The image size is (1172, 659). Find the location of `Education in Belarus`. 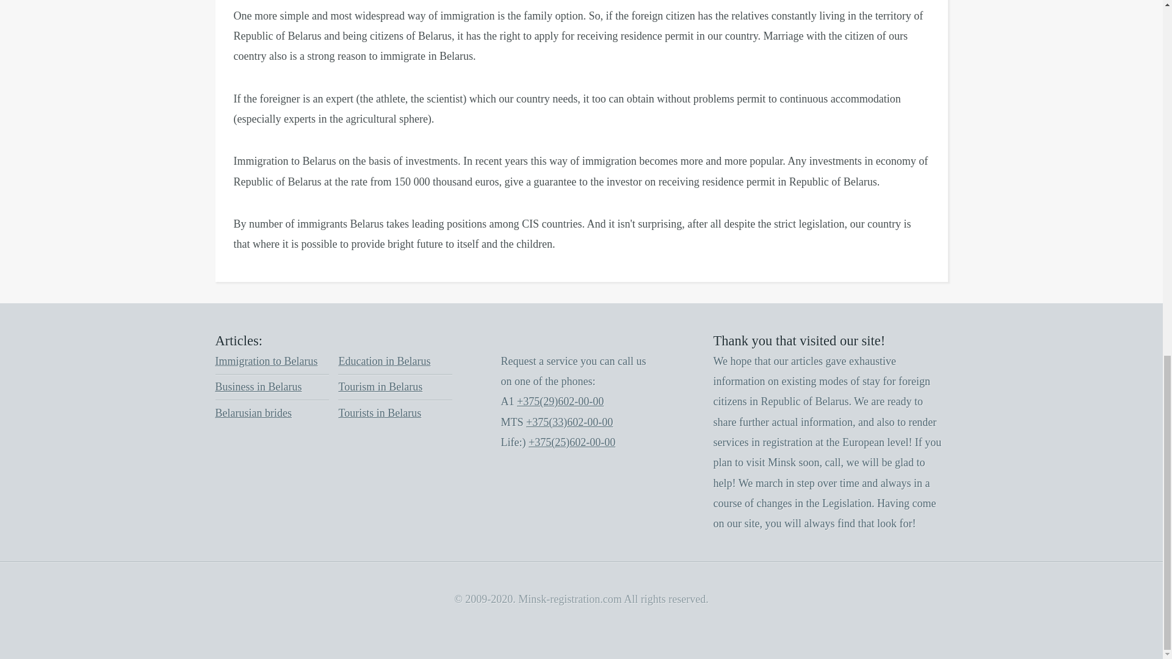

Education in Belarus is located at coordinates (384, 361).